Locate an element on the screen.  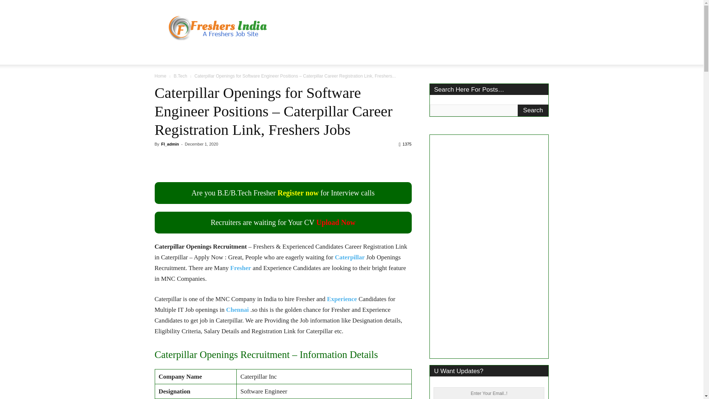
HOME is located at coordinates (168, 55).